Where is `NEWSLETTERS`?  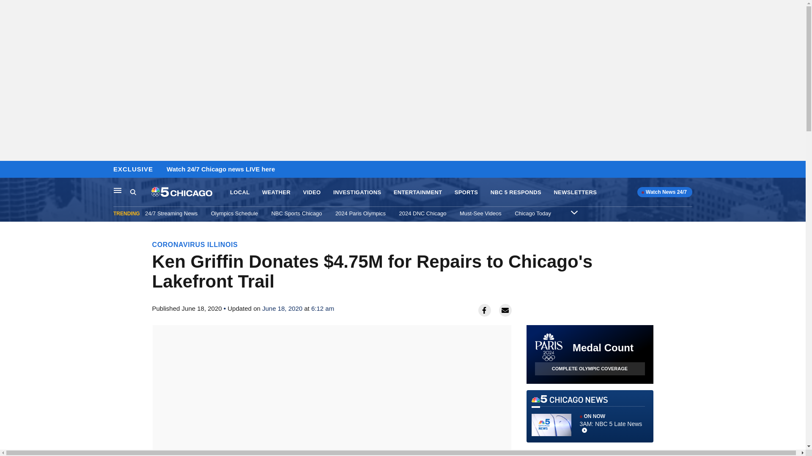 NEWSLETTERS is located at coordinates (575, 193).